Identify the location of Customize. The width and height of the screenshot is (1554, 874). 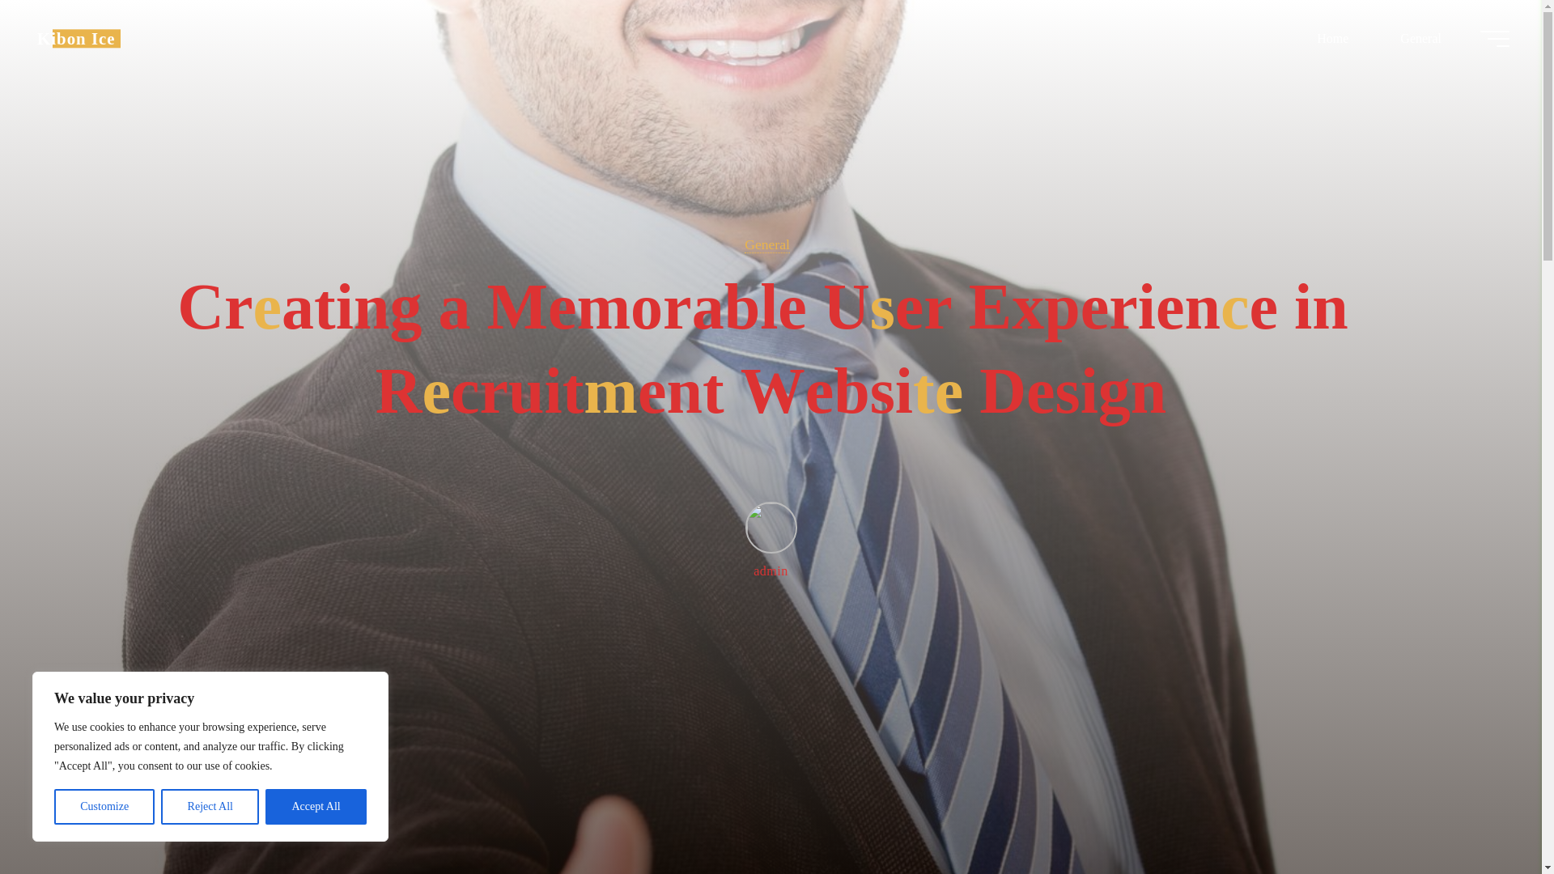
(104, 807).